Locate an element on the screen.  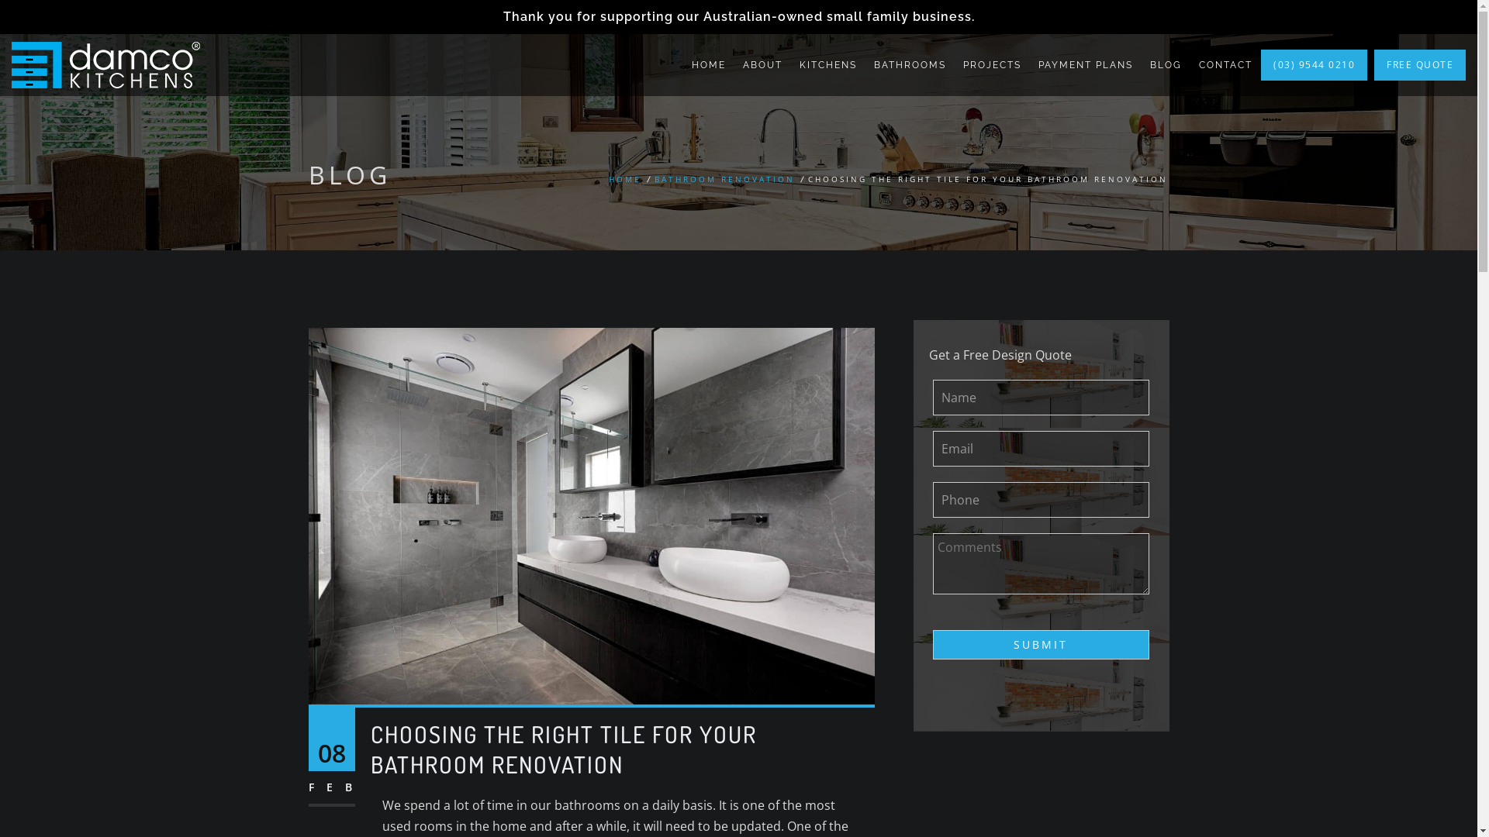
CONTACT is located at coordinates (1225, 65).